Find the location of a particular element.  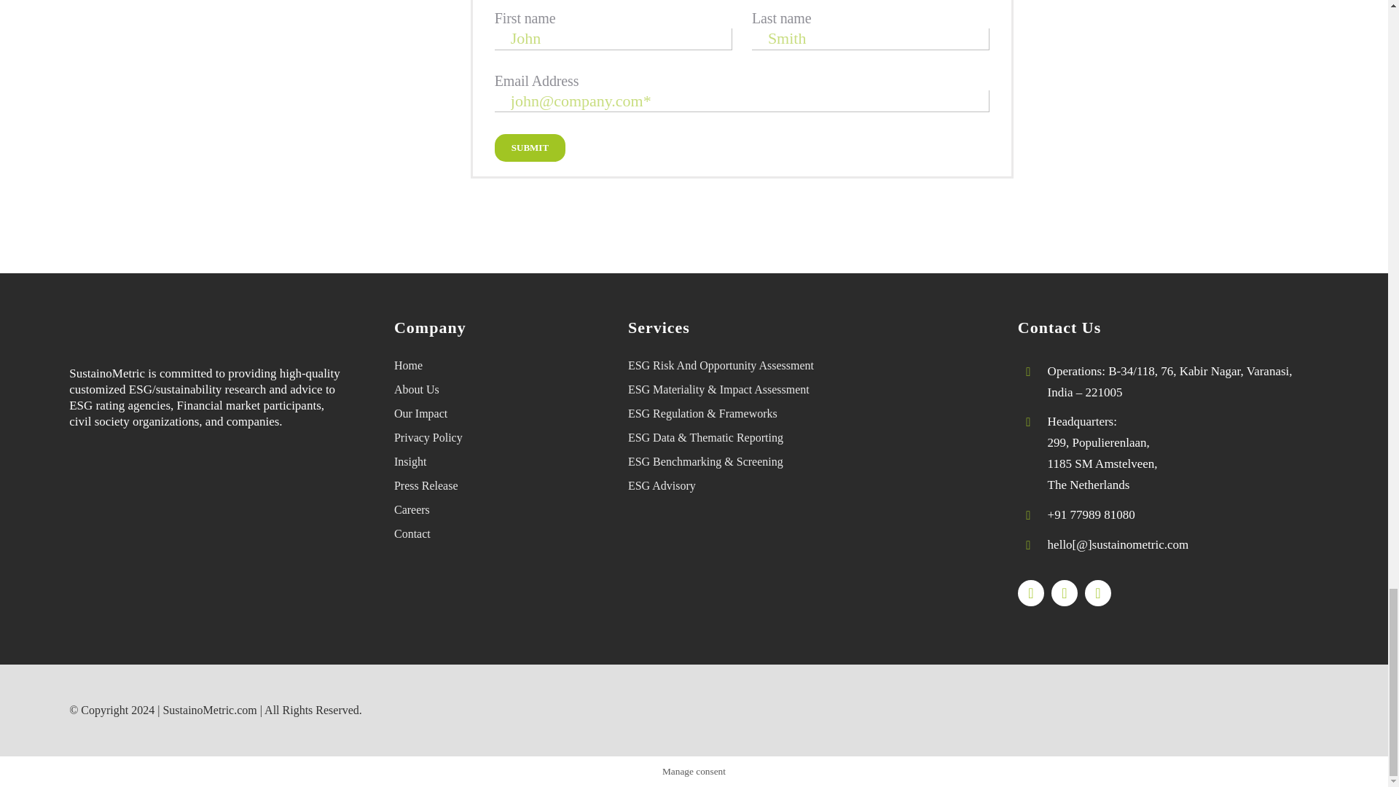

Instagram is located at coordinates (1064, 592).